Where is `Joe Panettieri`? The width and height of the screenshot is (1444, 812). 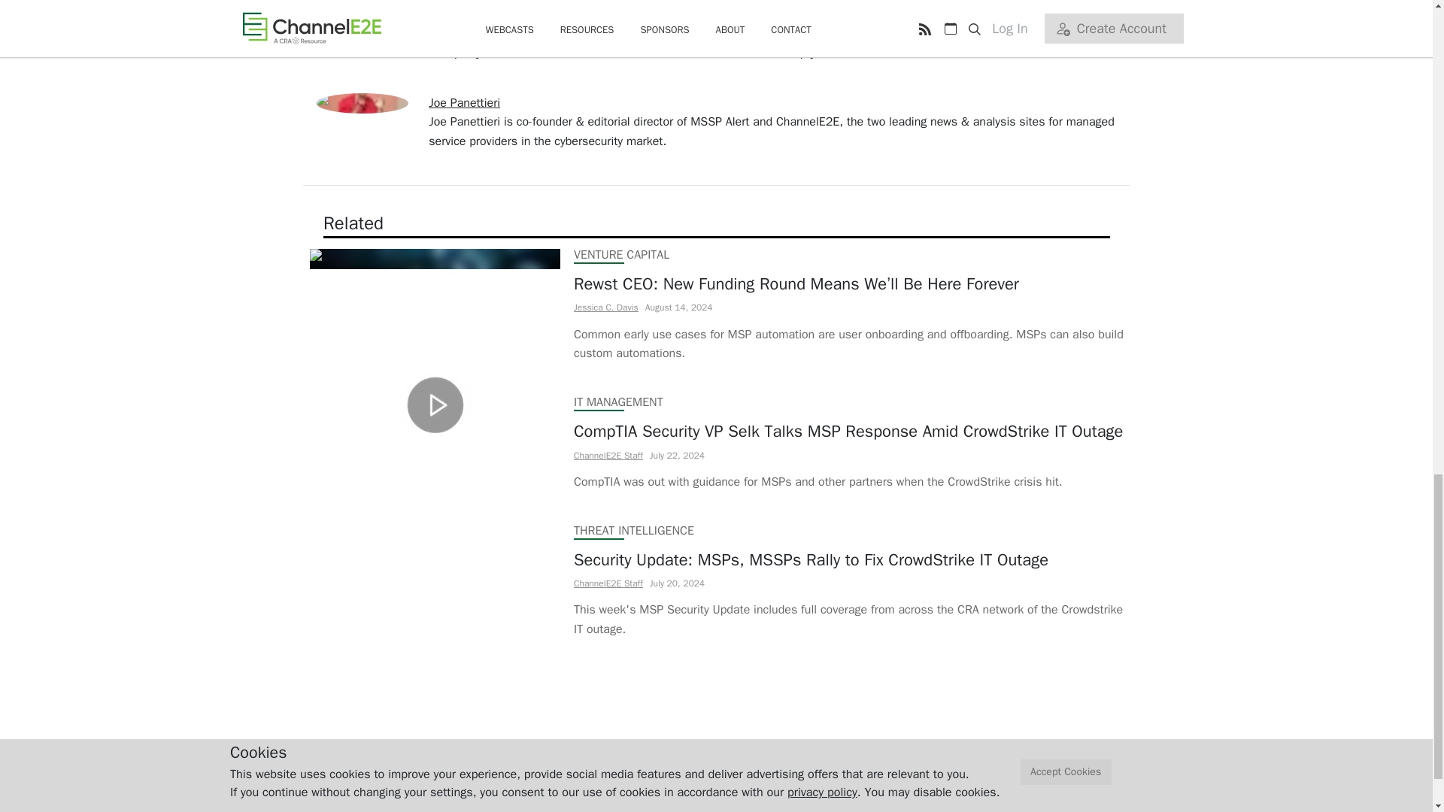 Joe Panettieri is located at coordinates (464, 102).